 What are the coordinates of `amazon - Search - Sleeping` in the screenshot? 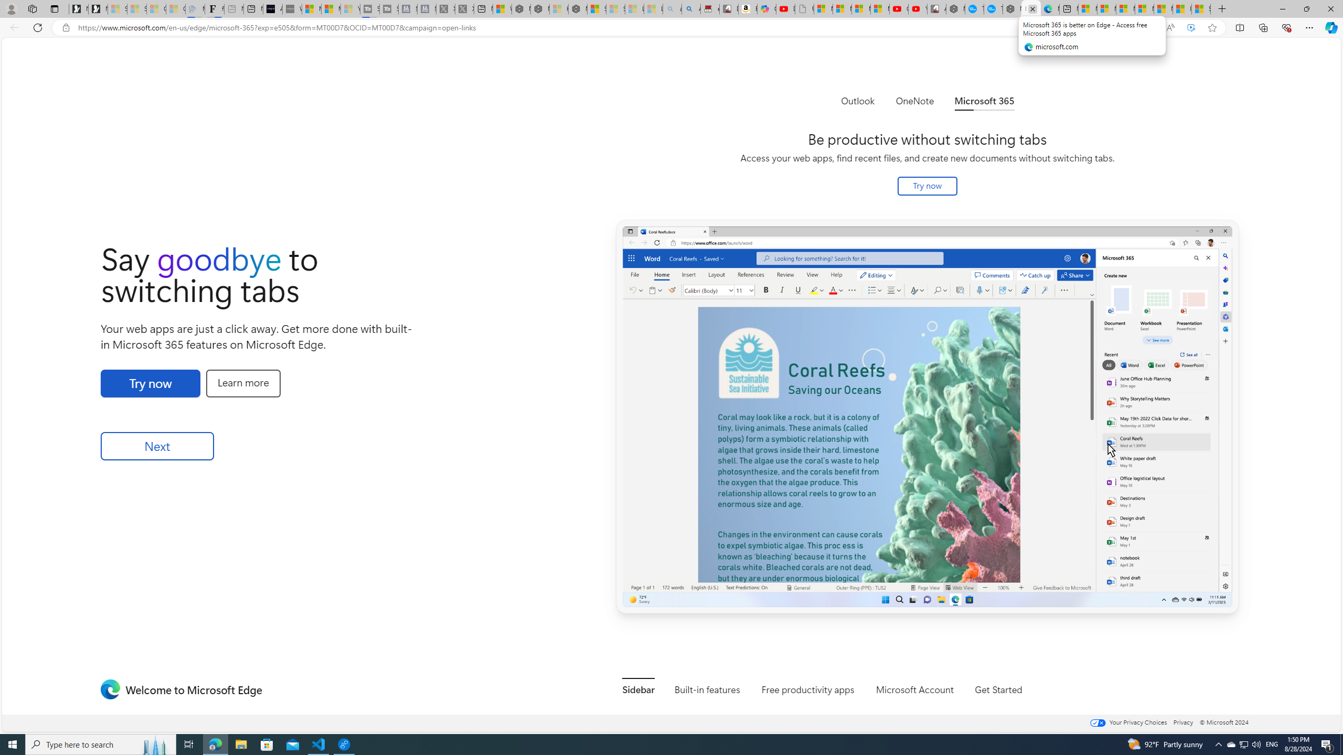 It's located at (672, 9).